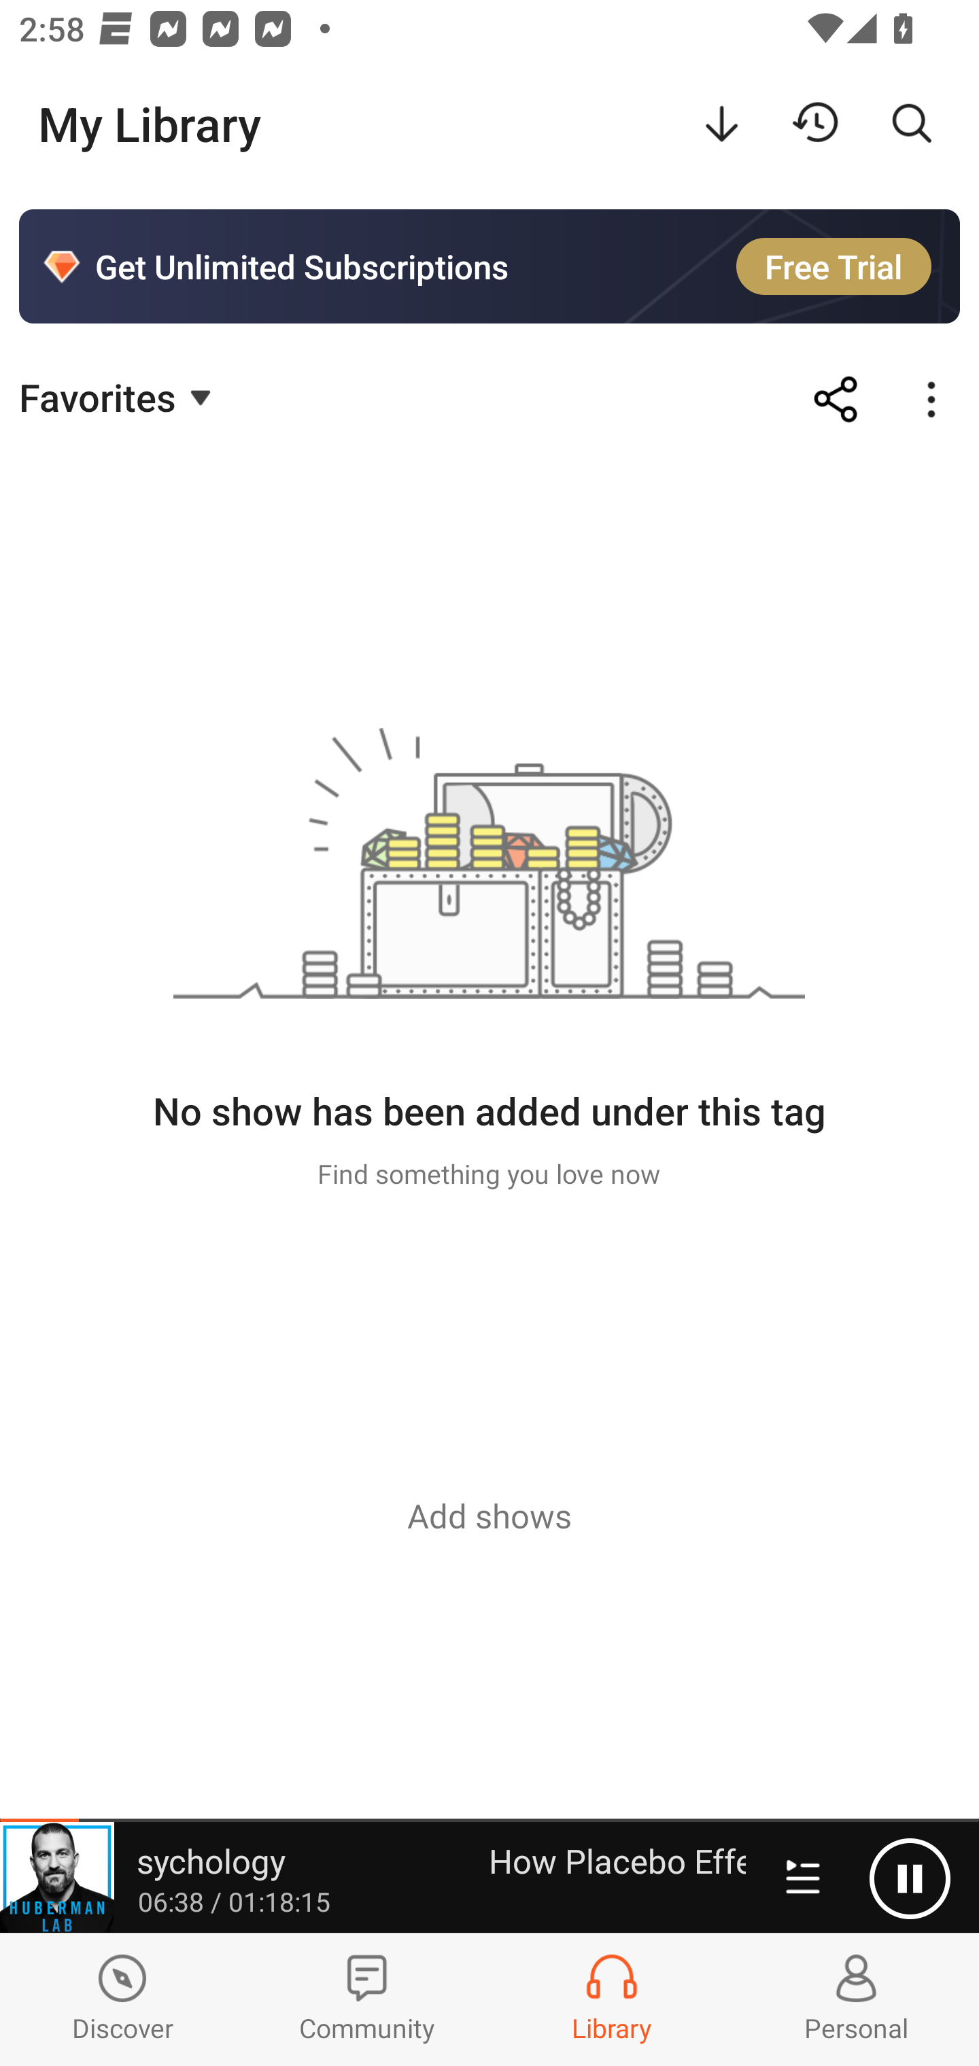 This screenshot has width=979, height=2066. I want to click on Discover, so click(122, 1999).